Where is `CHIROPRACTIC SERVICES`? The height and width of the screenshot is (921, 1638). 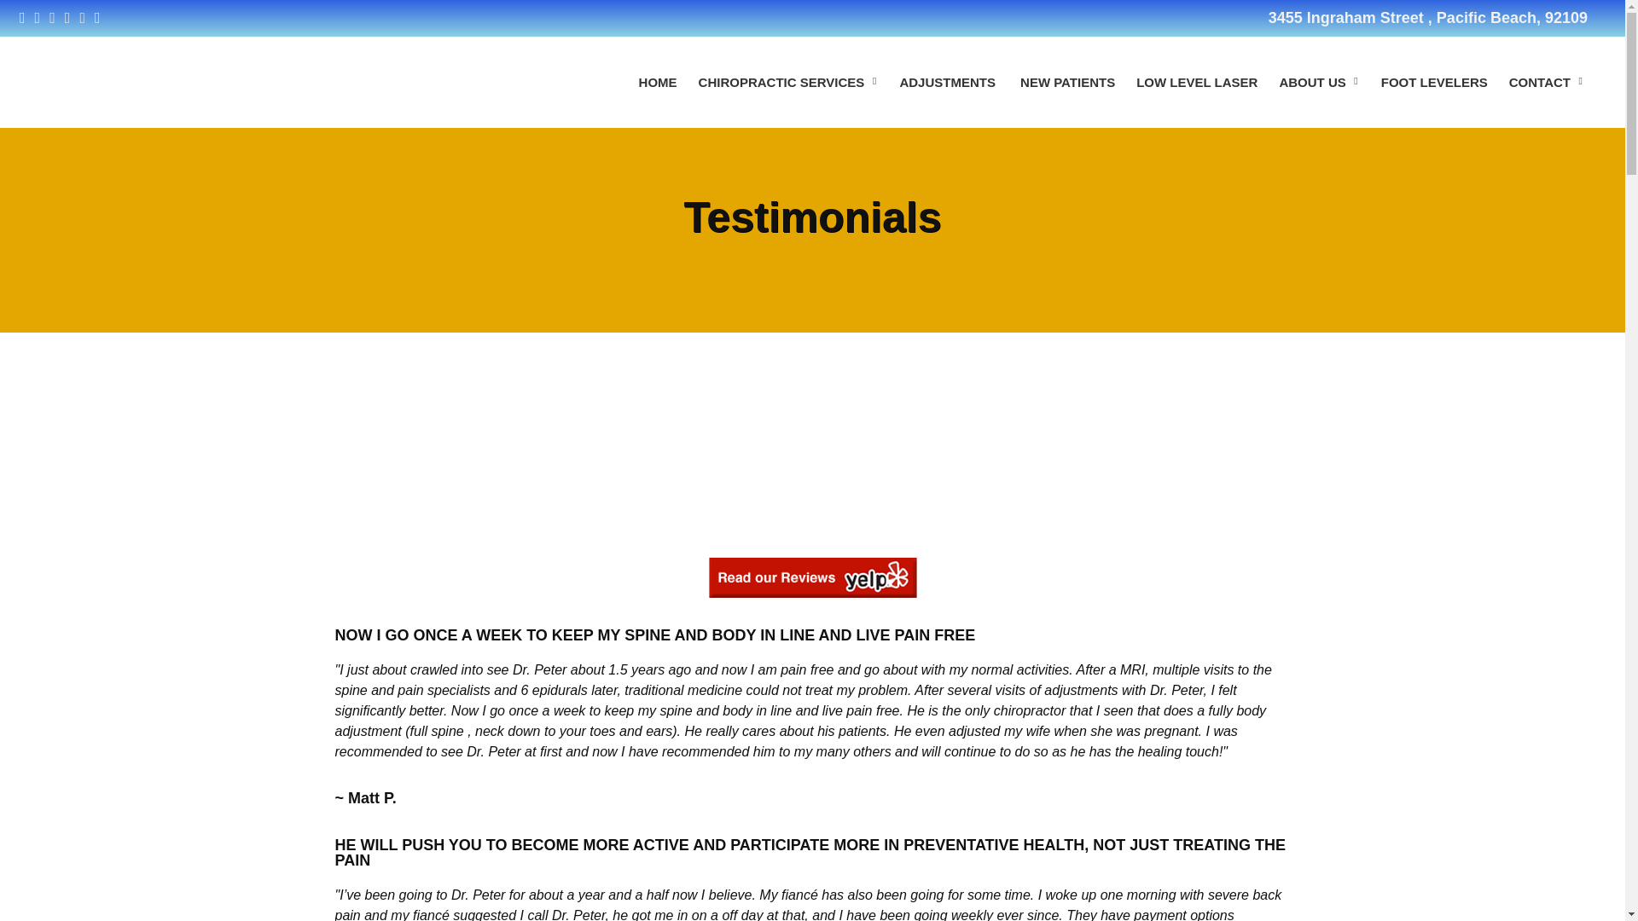
CHIROPRACTIC SERVICES is located at coordinates (788, 82).